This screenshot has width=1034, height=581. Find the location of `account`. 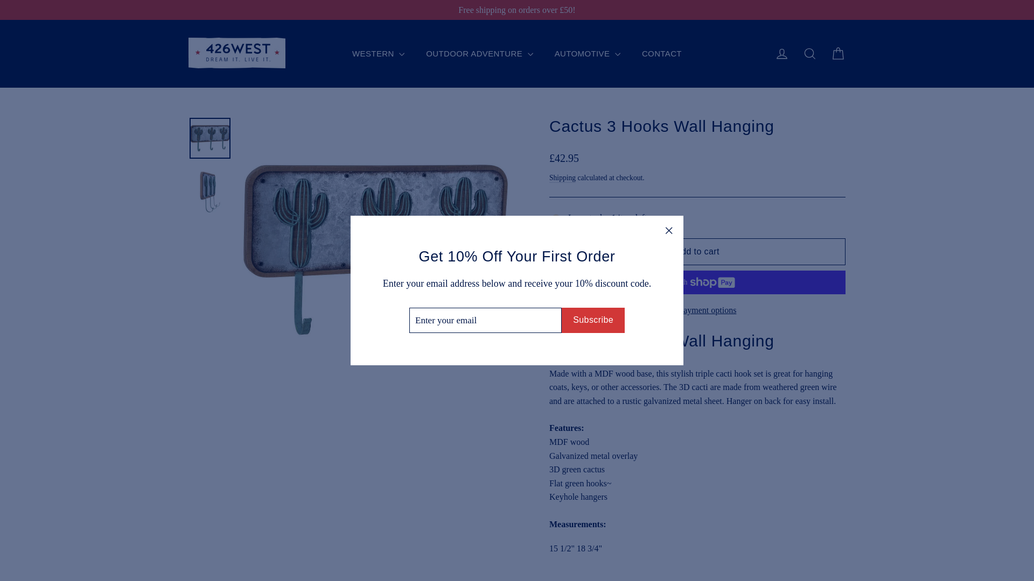

account is located at coordinates (782, 54).